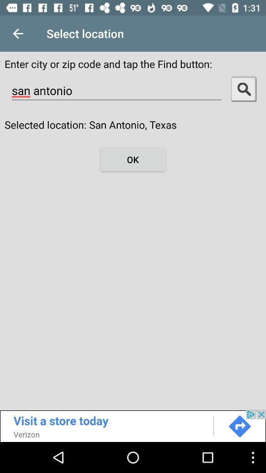  What do you see at coordinates (133, 426) in the screenshot?
I see `link to advertisement` at bounding box center [133, 426].